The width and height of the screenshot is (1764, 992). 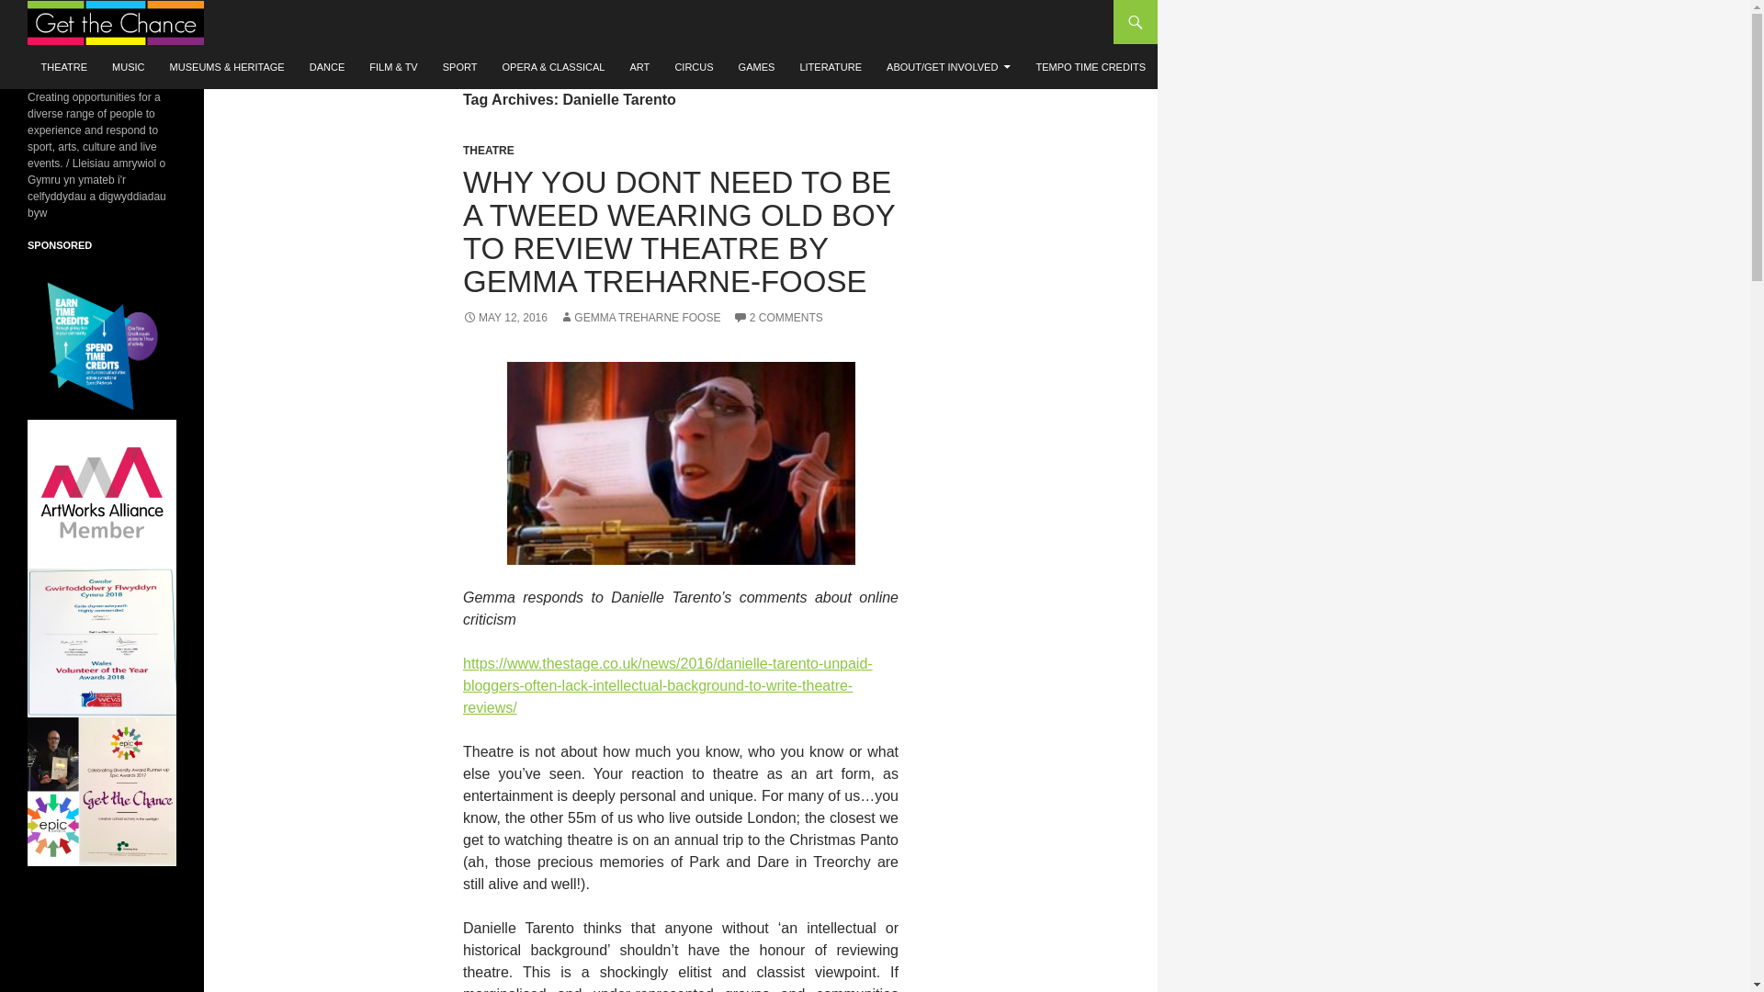 I want to click on THEATRE, so click(x=64, y=66).